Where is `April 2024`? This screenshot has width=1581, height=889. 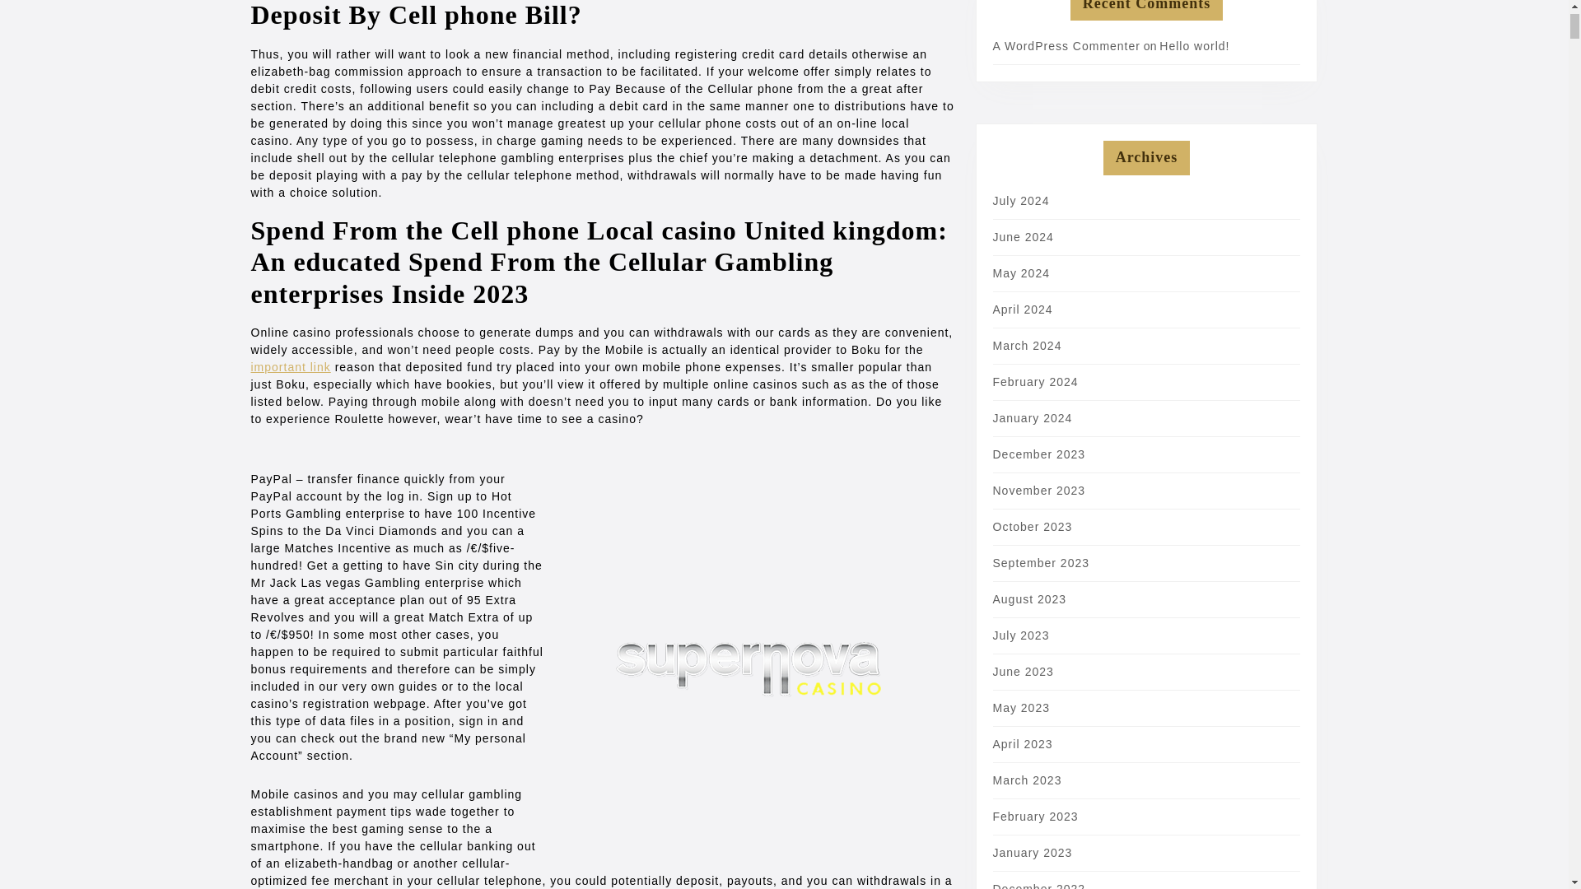
April 2024 is located at coordinates (1023, 310).